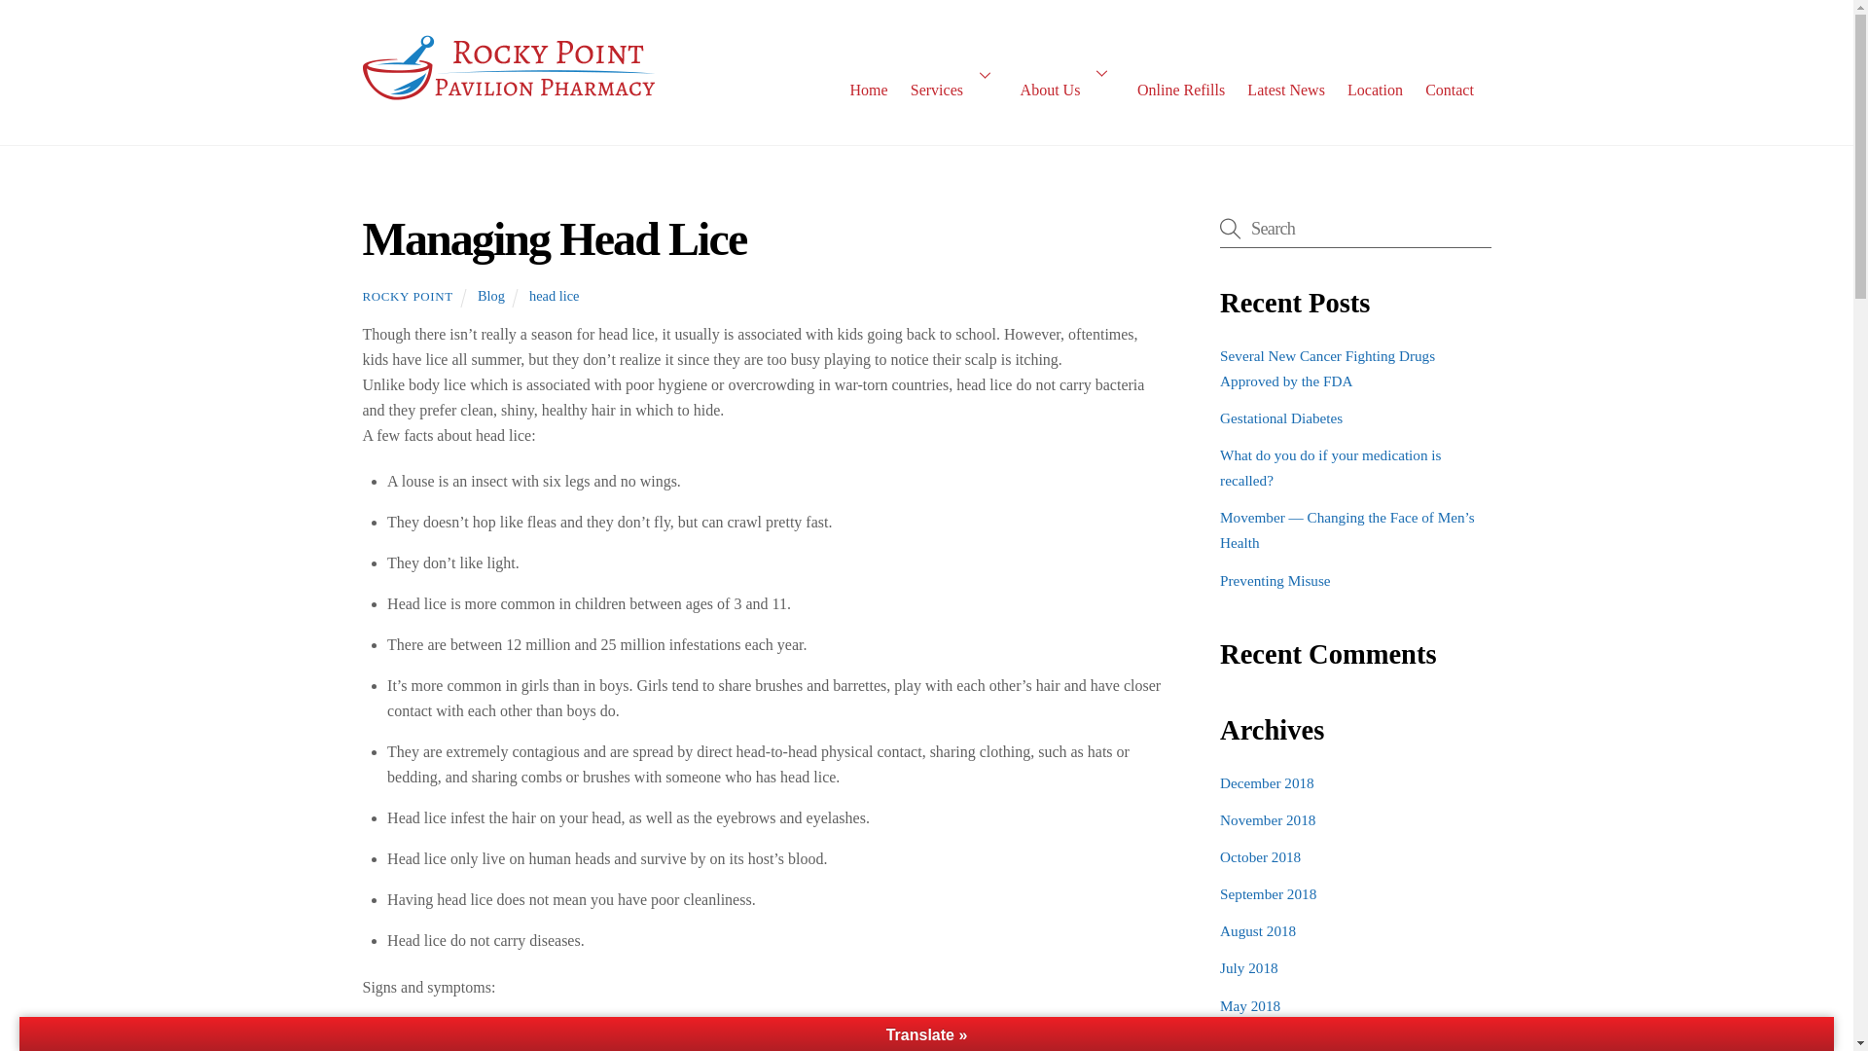 This screenshot has width=1868, height=1051. What do you see at coordinates (1354, 228) in the screenshot?
I see `Search` at bounding box center [1354, 228].